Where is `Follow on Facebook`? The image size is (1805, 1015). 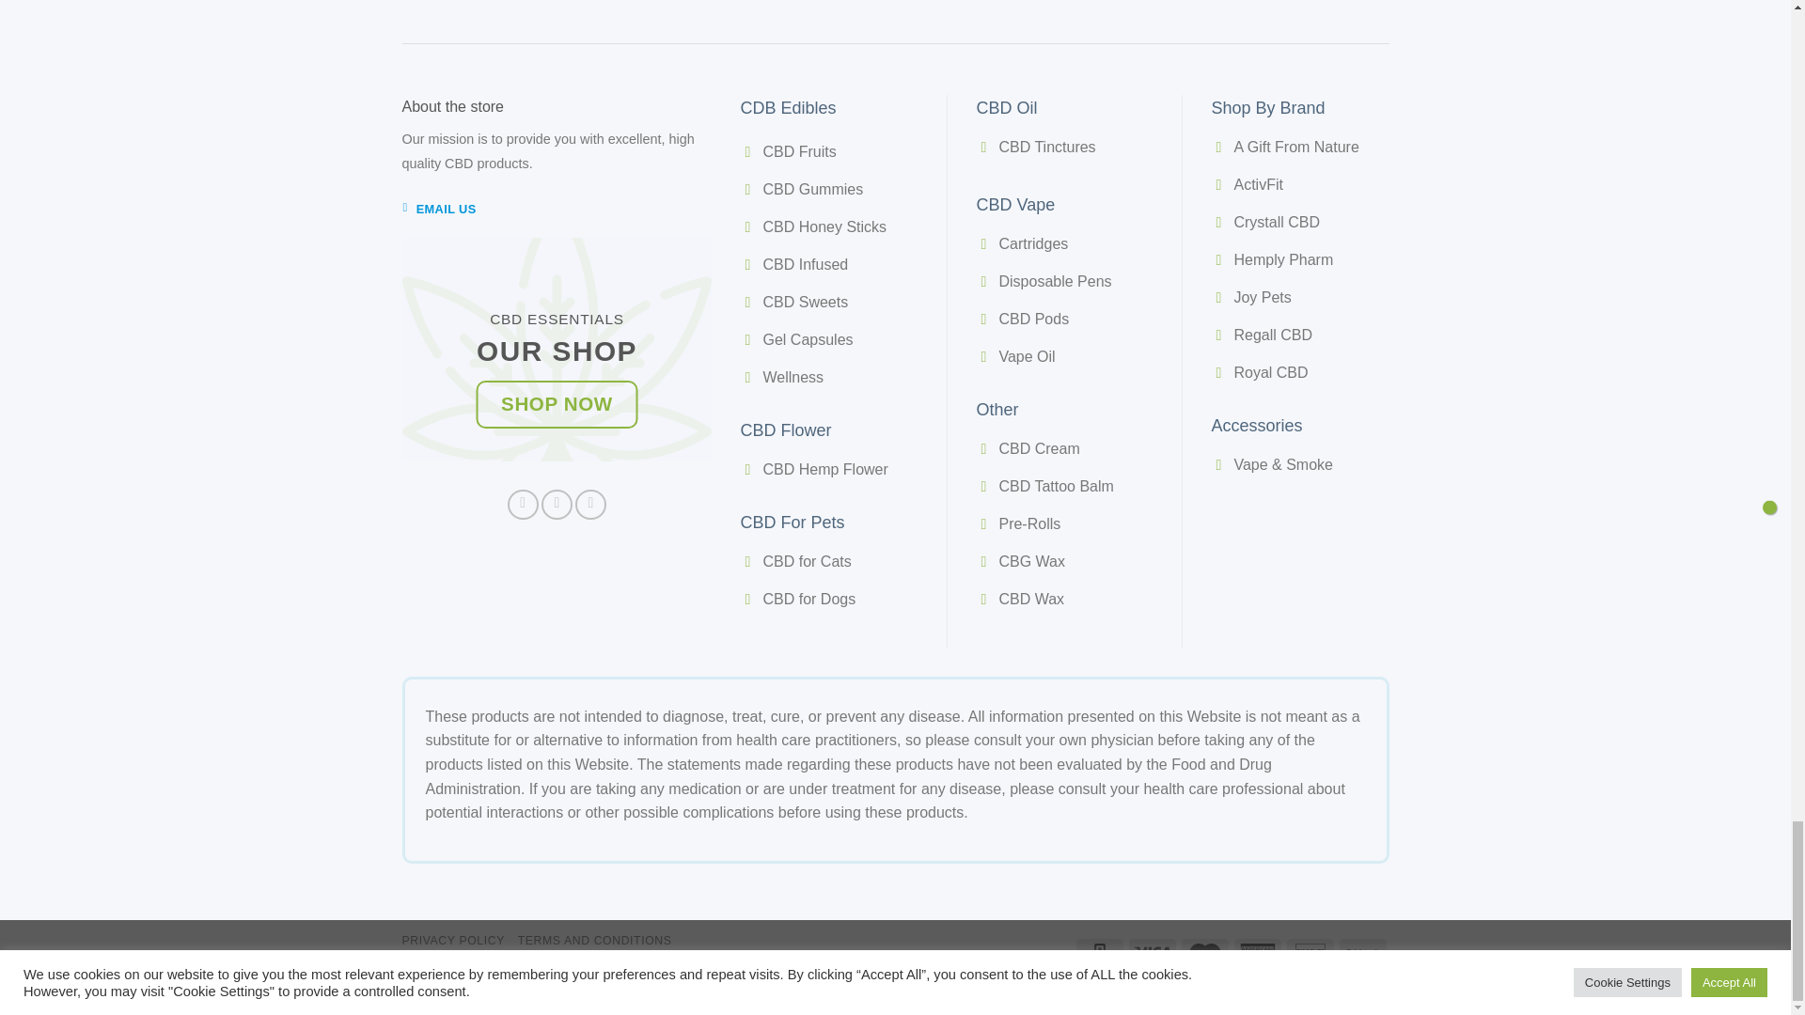 Follow on Facebook is located at coordinates (523, 505).